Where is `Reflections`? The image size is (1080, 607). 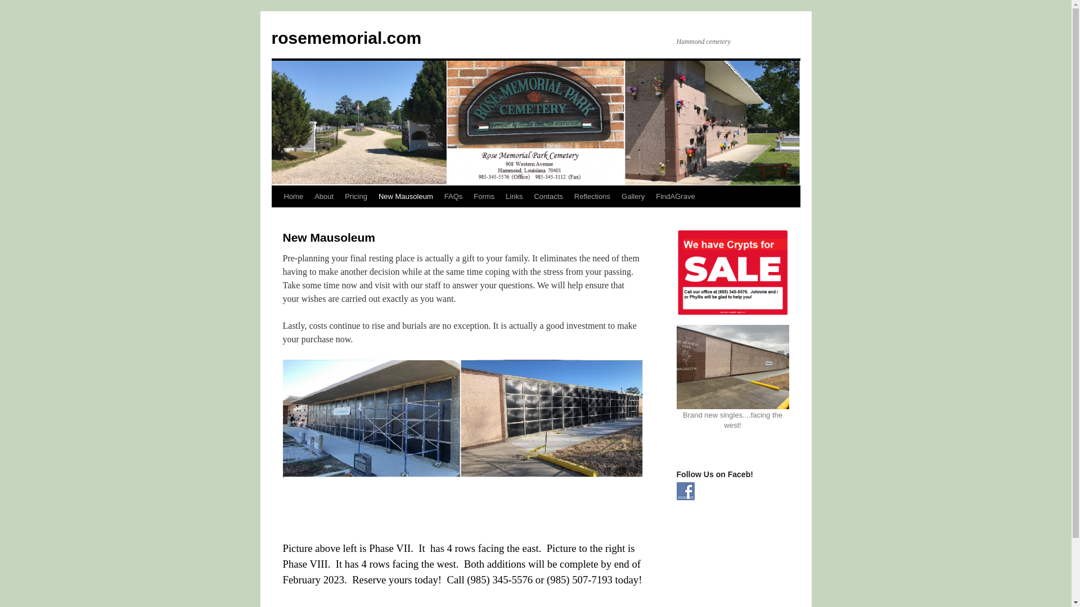 Reflections is located at coordinates (592, 197).